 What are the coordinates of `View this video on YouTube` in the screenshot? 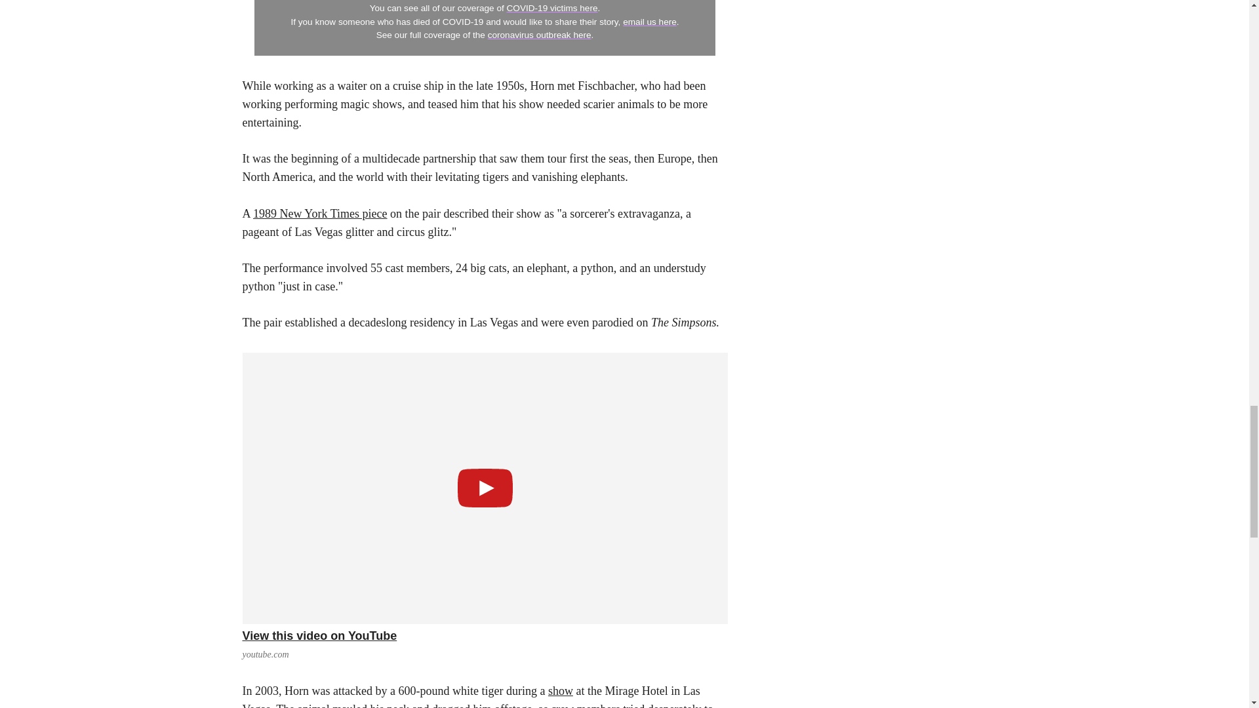 It's located at (485, 636).